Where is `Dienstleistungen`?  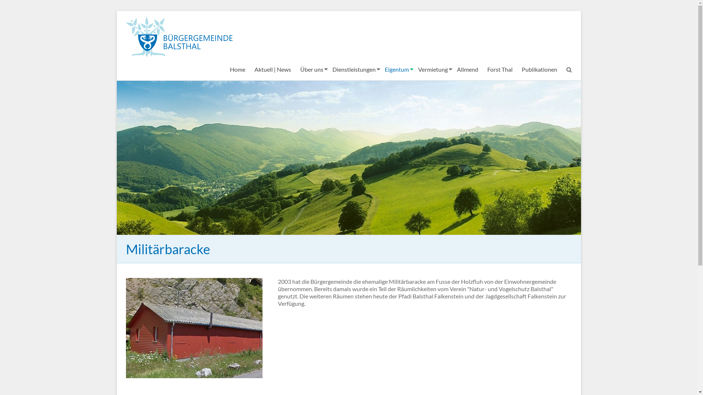 Dienstleistungen is located at coordinates (354, 69).